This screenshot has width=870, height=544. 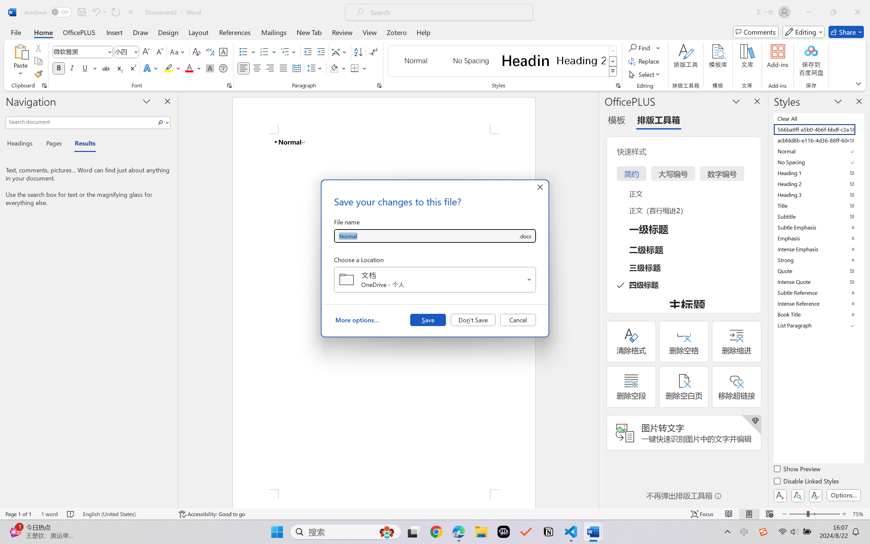 What do you see at coordinates (358, 68) in the screenshot?
I see `Borders` at bounding box center [358, 68].